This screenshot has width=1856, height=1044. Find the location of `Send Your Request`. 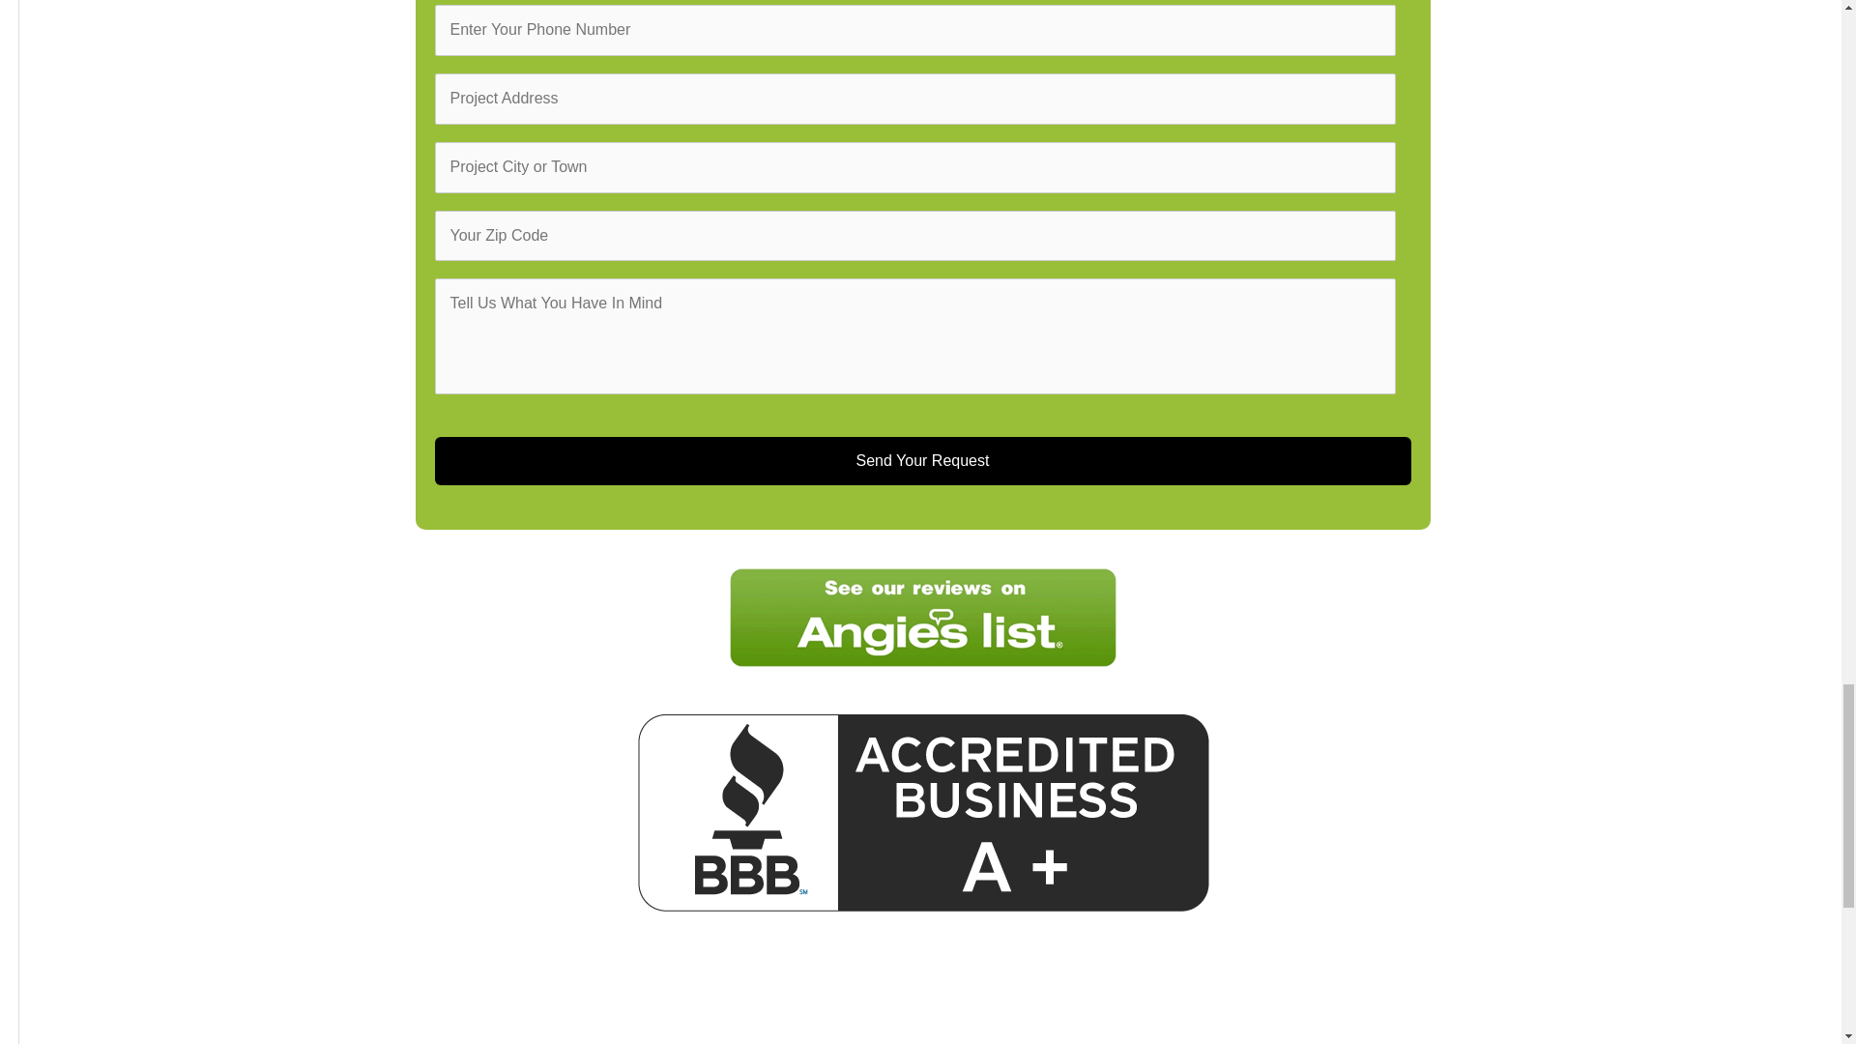

Send Your Request is located at coordinates (922, 461).